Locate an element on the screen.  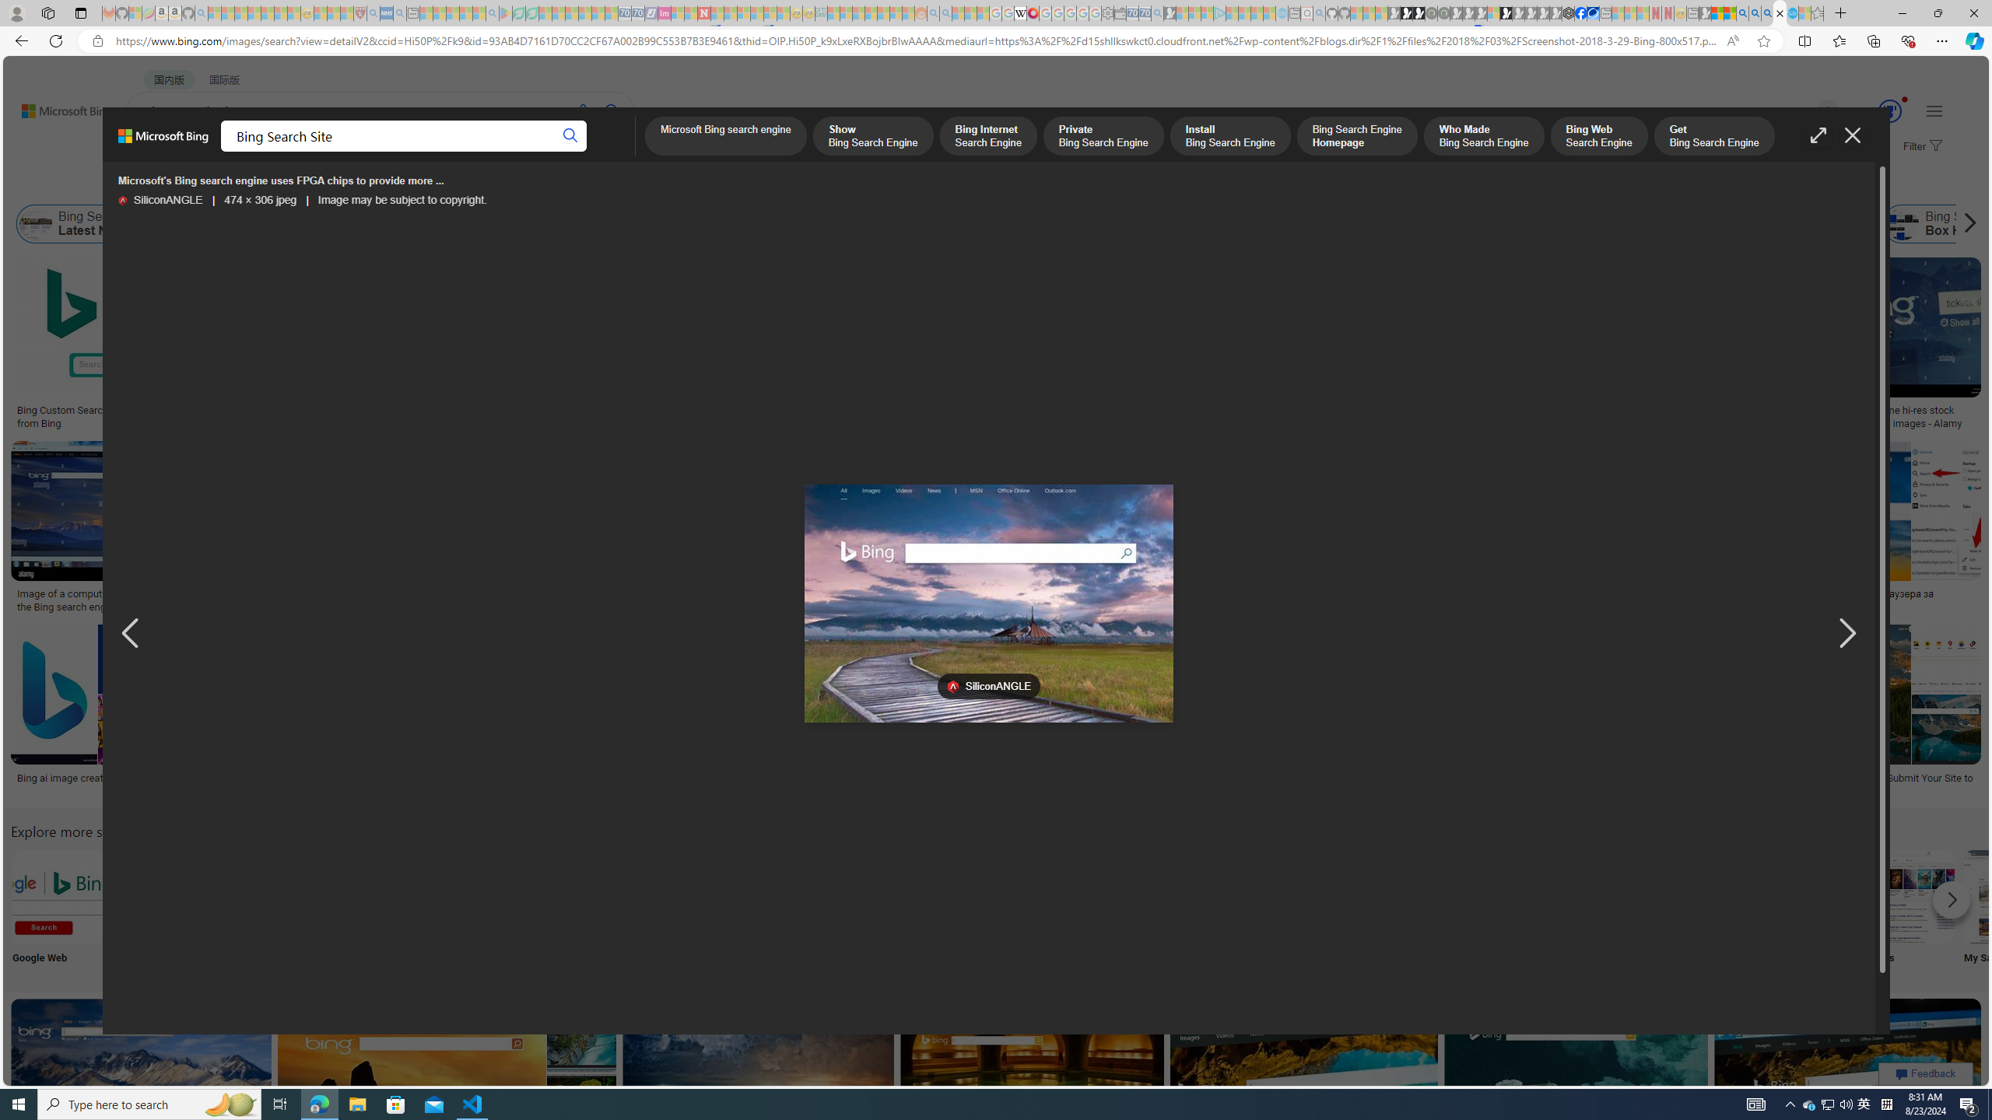
Nordace - Cooler Bags is located at coordinates (1569, 13).